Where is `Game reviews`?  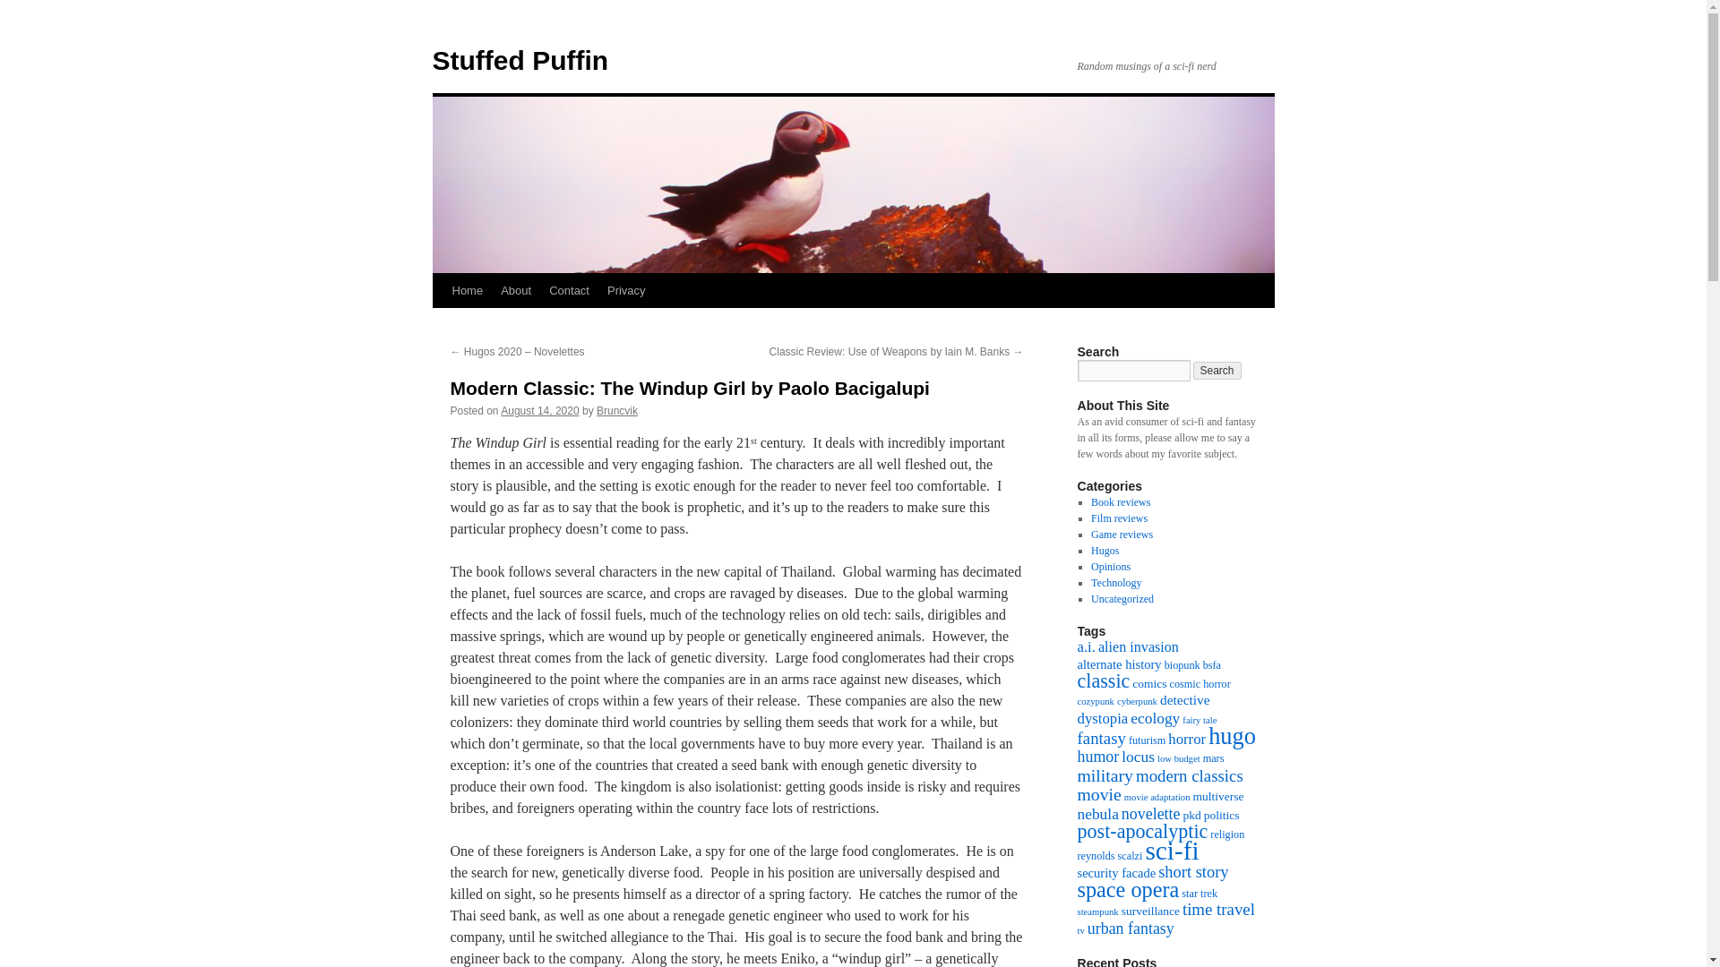
Game reviews is located at coordinates (1122, 534).